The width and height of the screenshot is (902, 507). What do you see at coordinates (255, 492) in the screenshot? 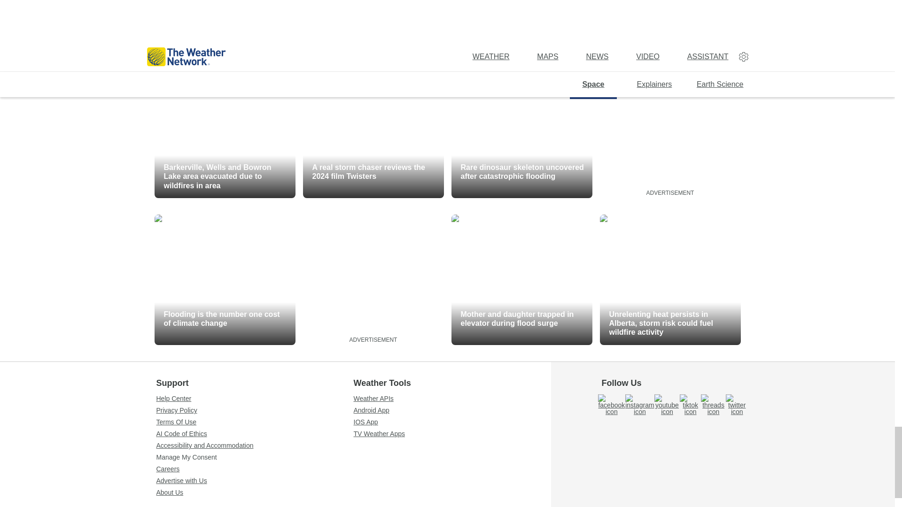
I see `About Us` at bounding box center [255, 492].